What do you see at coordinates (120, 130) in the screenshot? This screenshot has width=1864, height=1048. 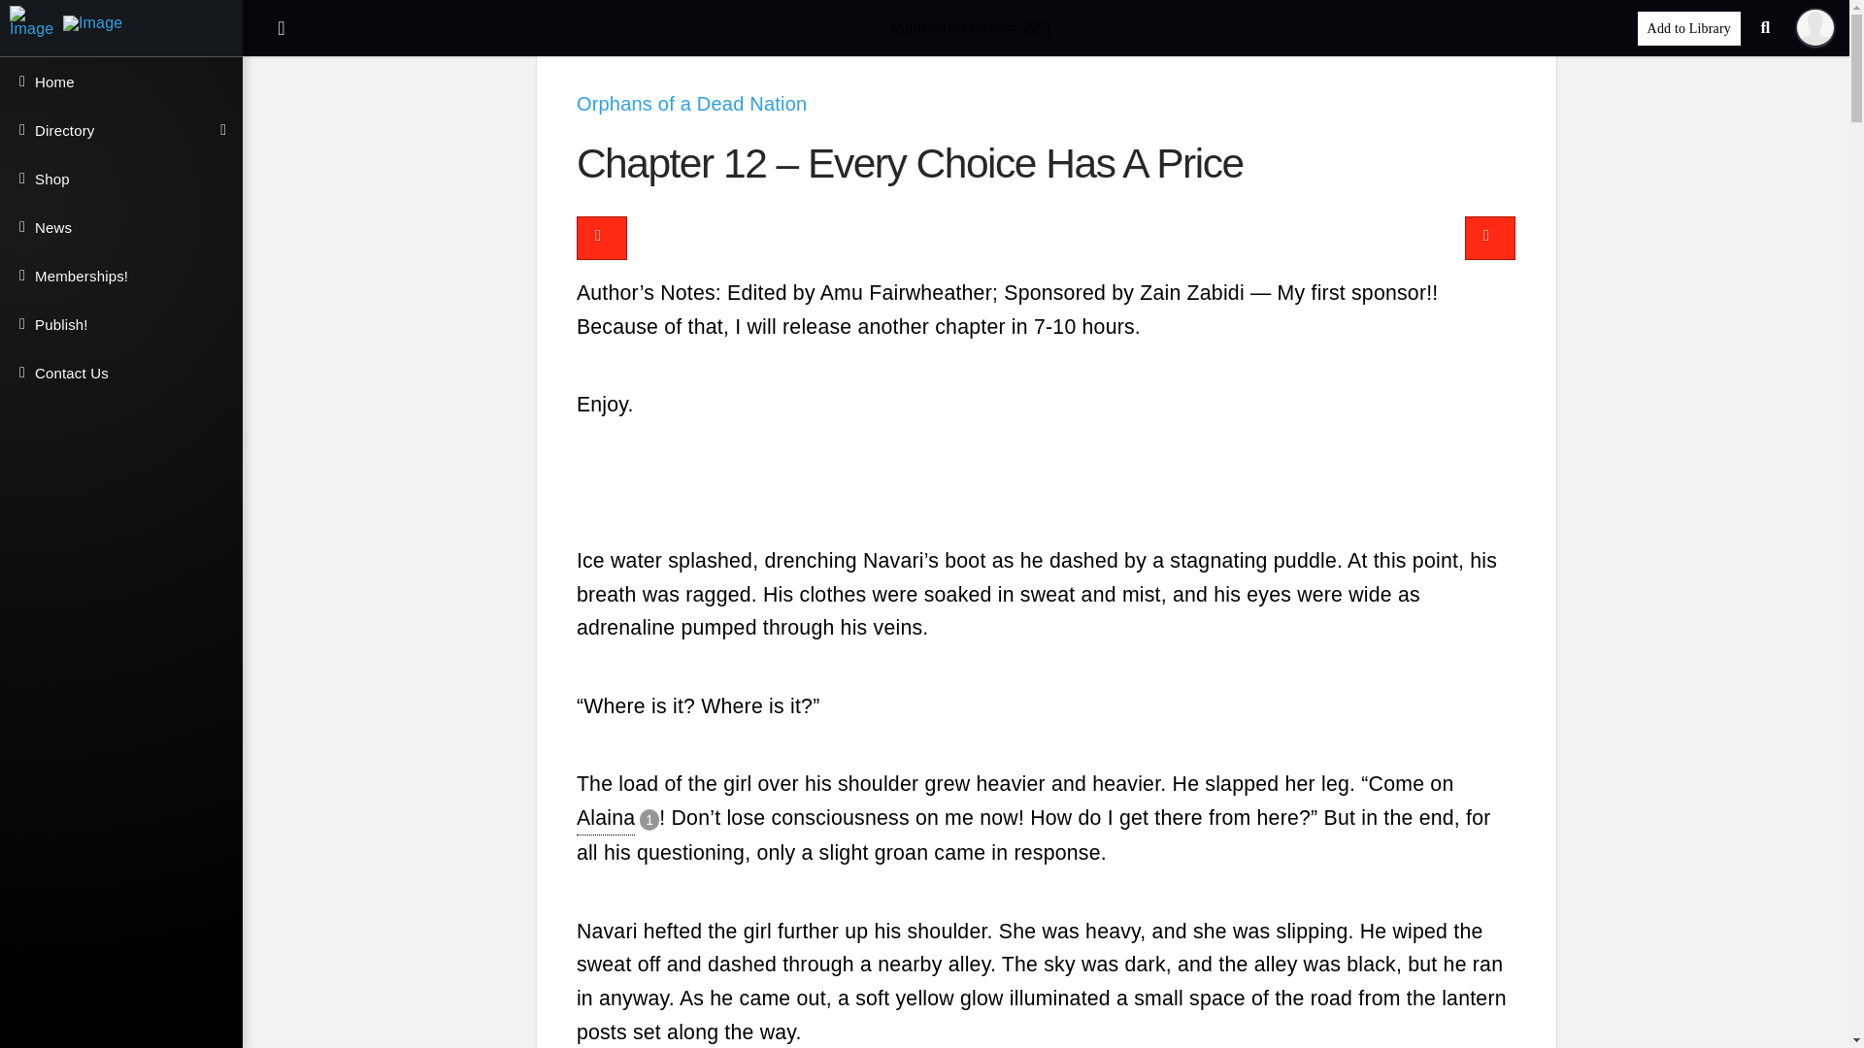 I see `Directory` at bounding box center [120, 130].